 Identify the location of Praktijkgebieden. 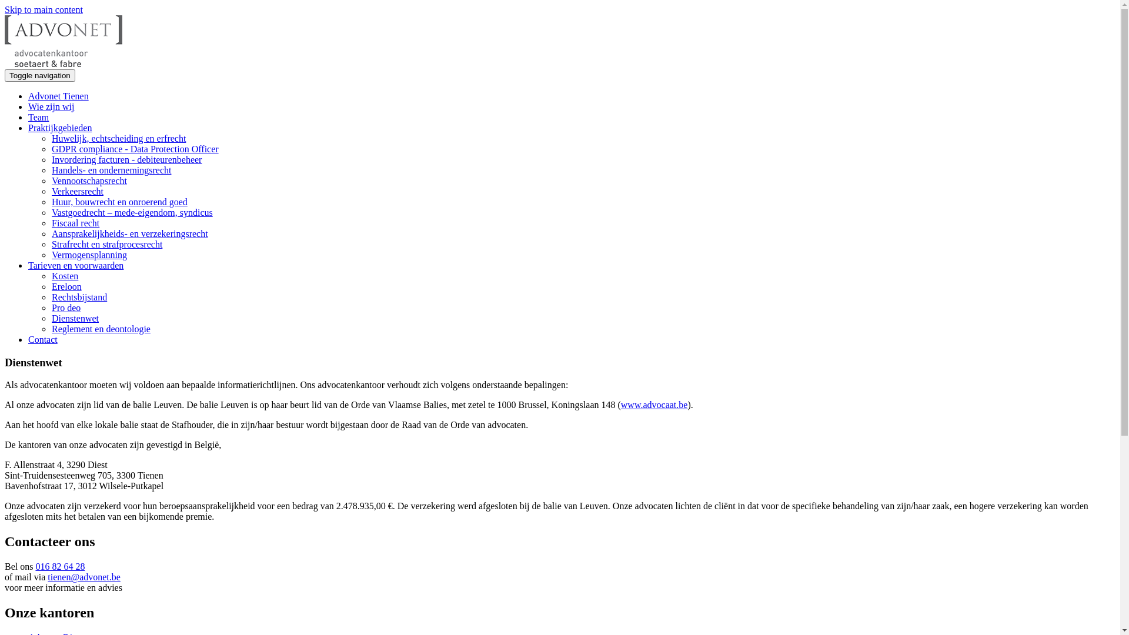
(60, 128).